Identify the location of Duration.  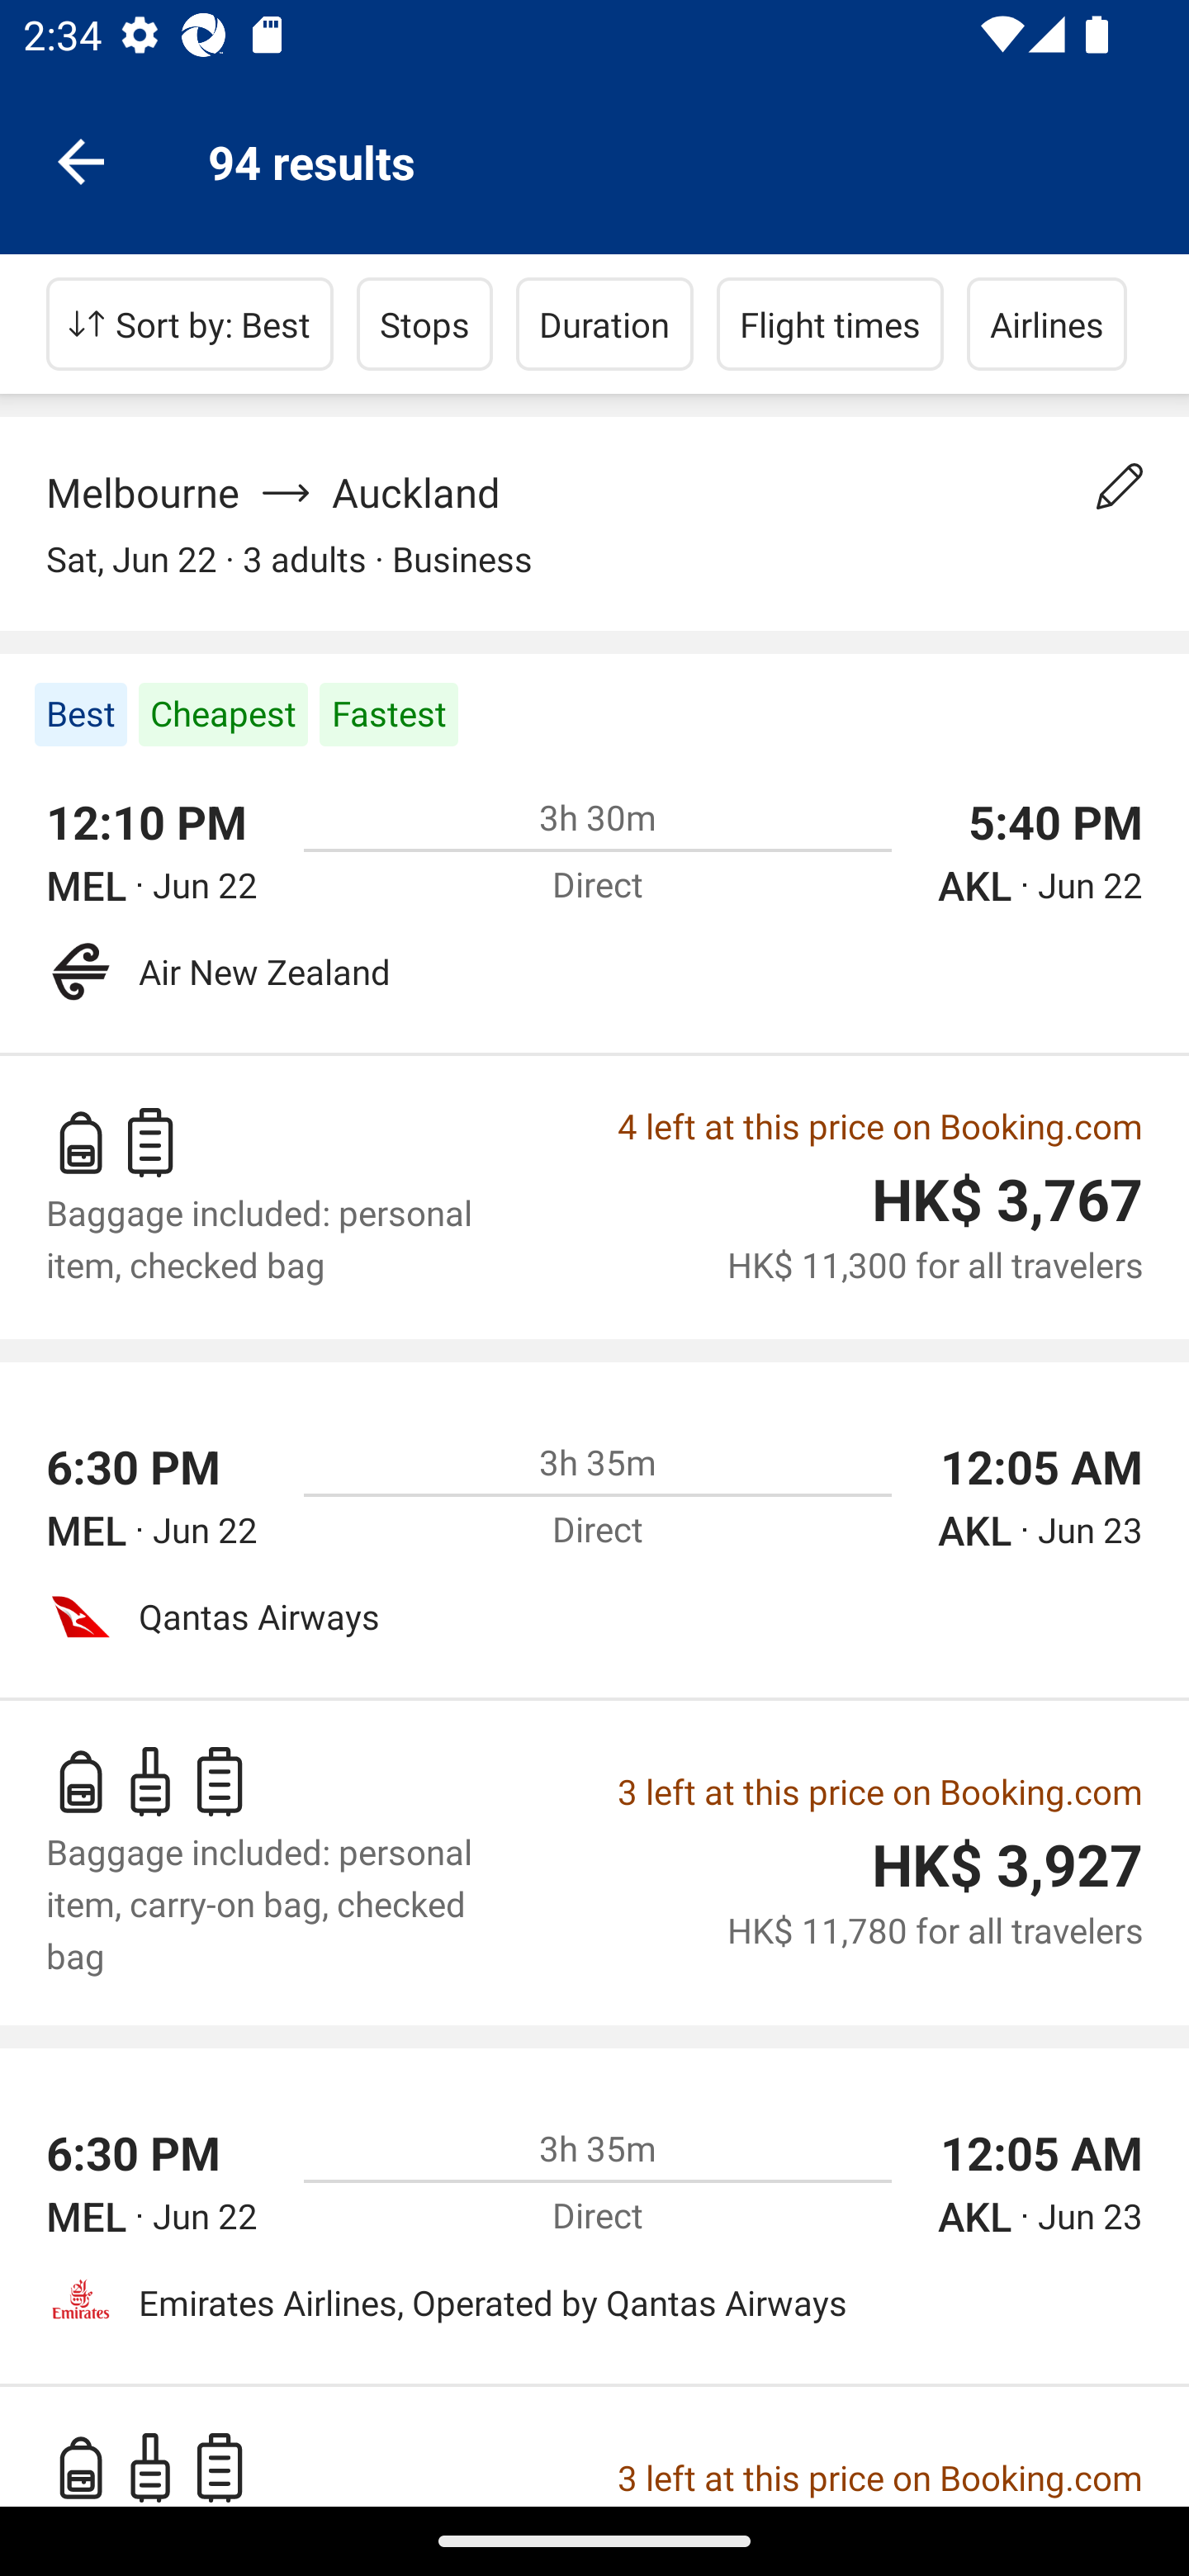
(604, 324).